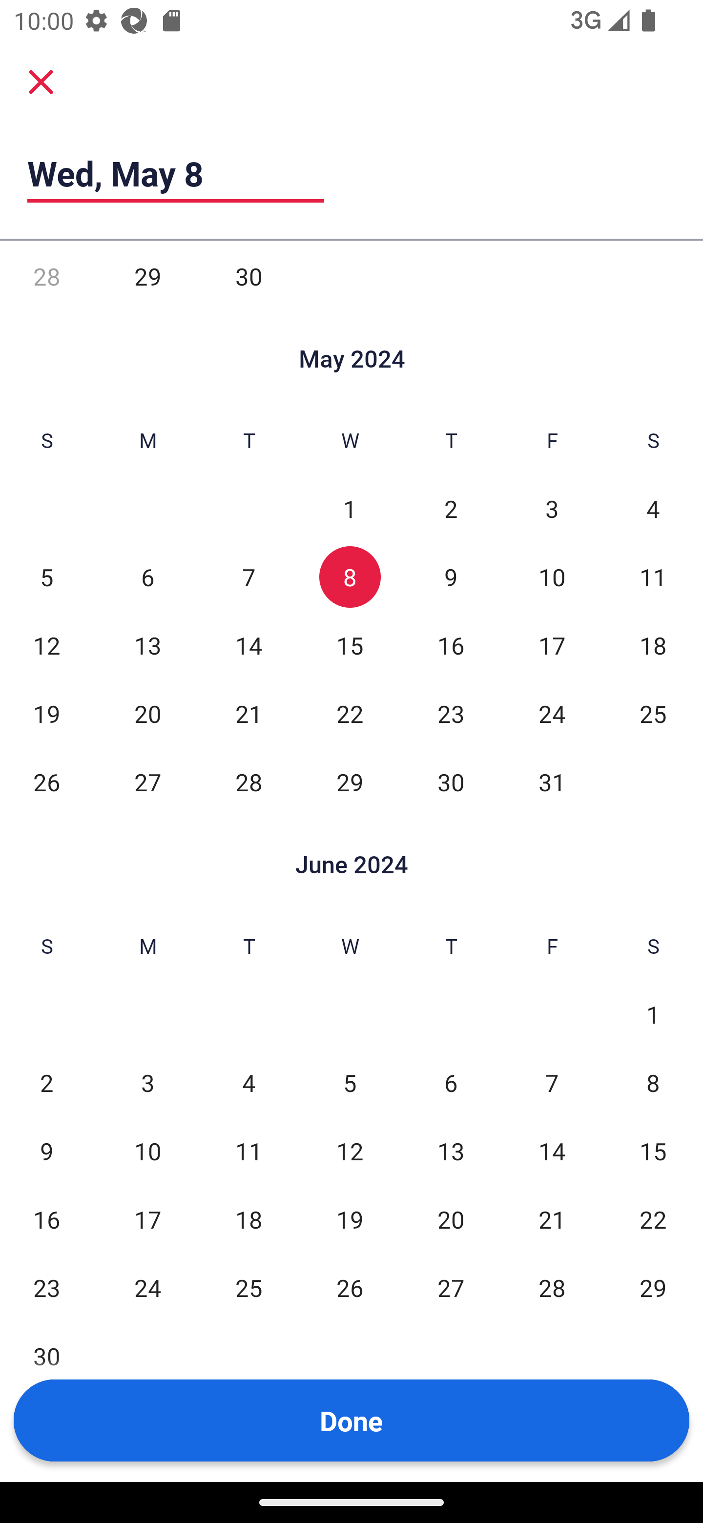  What do you see at coordinates (147, 1219) in the screenshot?
I see `17 Mon, Jun 17, Not Selected` at bounding box center [147, 1219].